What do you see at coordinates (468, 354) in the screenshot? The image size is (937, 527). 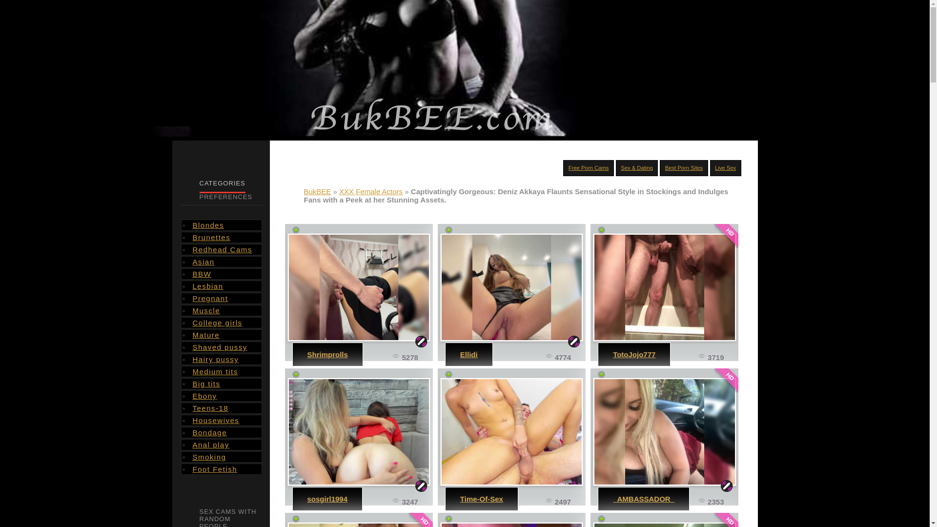 I see `Ellidi` at bounding box center [468, 354].